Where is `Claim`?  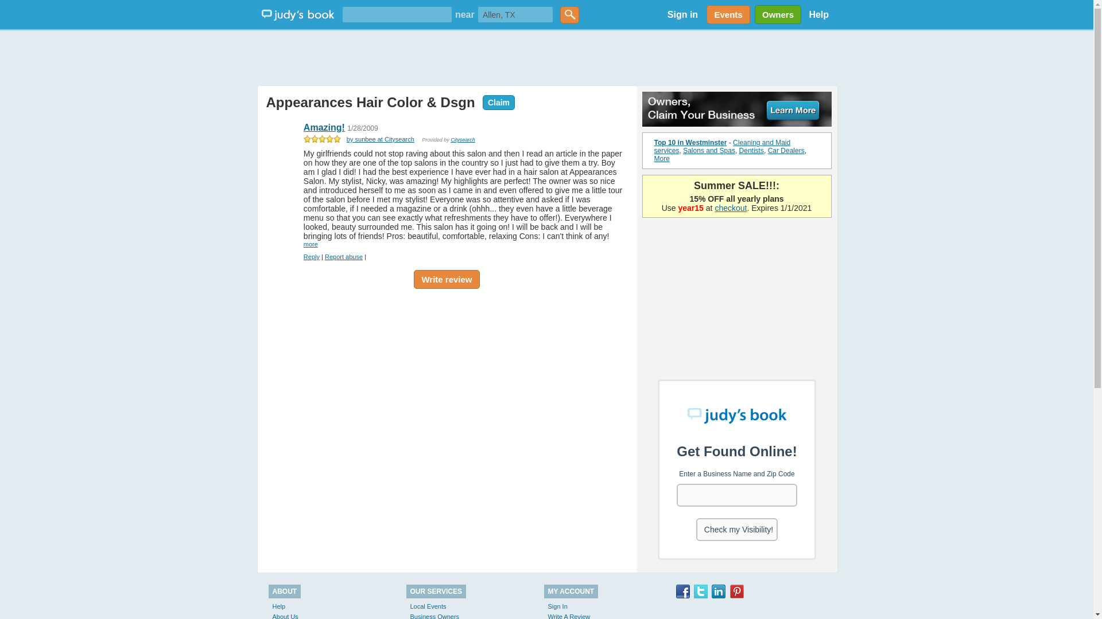
Claim is located at coordinates (496, 101).